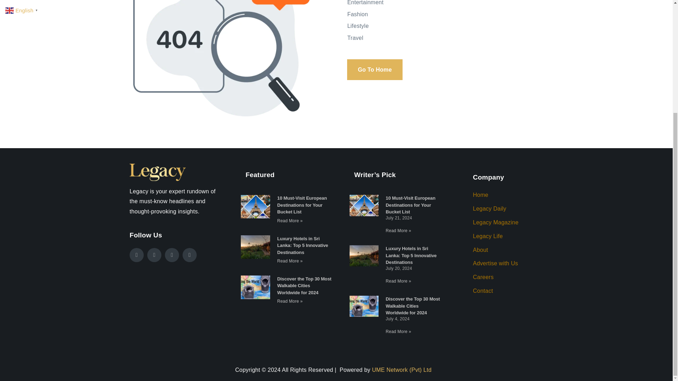 This screenshot has height=381, width=678. I want to click on Legacy-logo-2, so click(157, 172).